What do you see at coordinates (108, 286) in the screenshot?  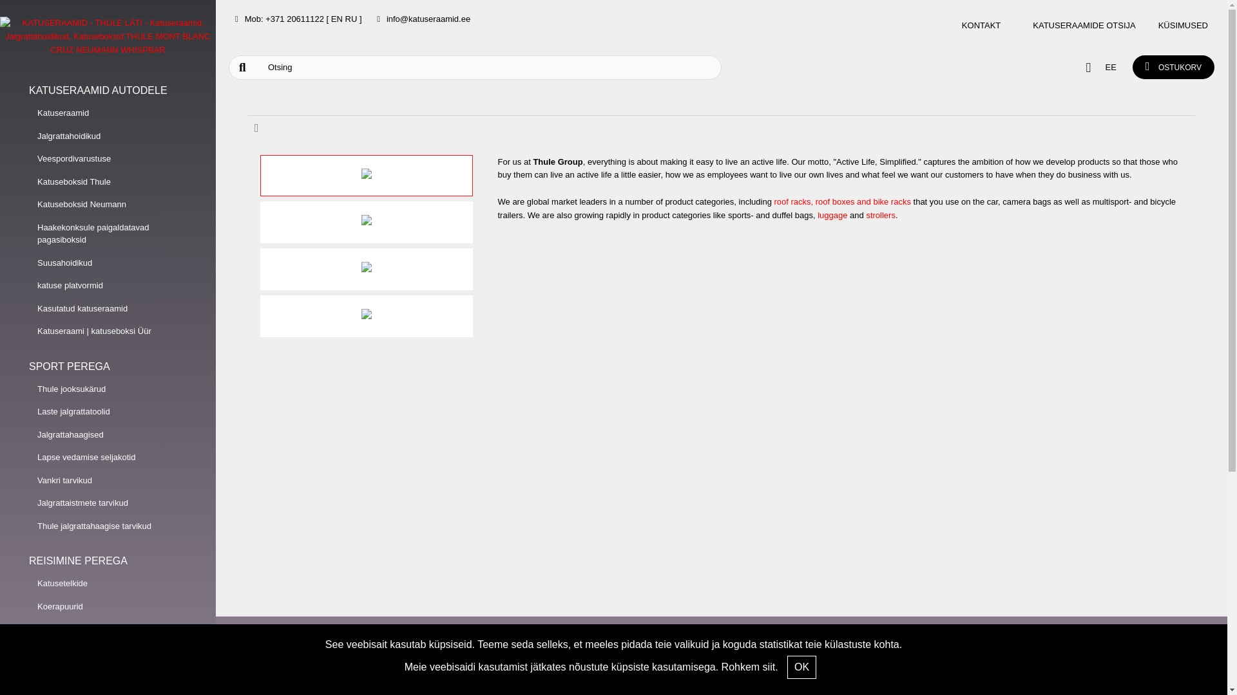 I see `katuse platvormid` at bounding box center [108, 286].